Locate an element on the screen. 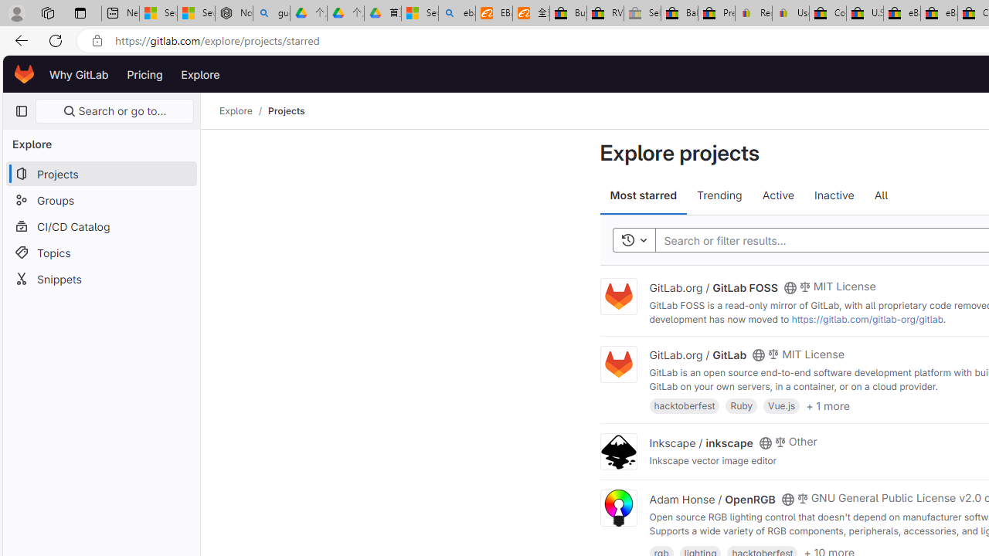 The width and height of the screenshot is (989, 556). Inkscape / inkscape is located at coordinates (701, 442).